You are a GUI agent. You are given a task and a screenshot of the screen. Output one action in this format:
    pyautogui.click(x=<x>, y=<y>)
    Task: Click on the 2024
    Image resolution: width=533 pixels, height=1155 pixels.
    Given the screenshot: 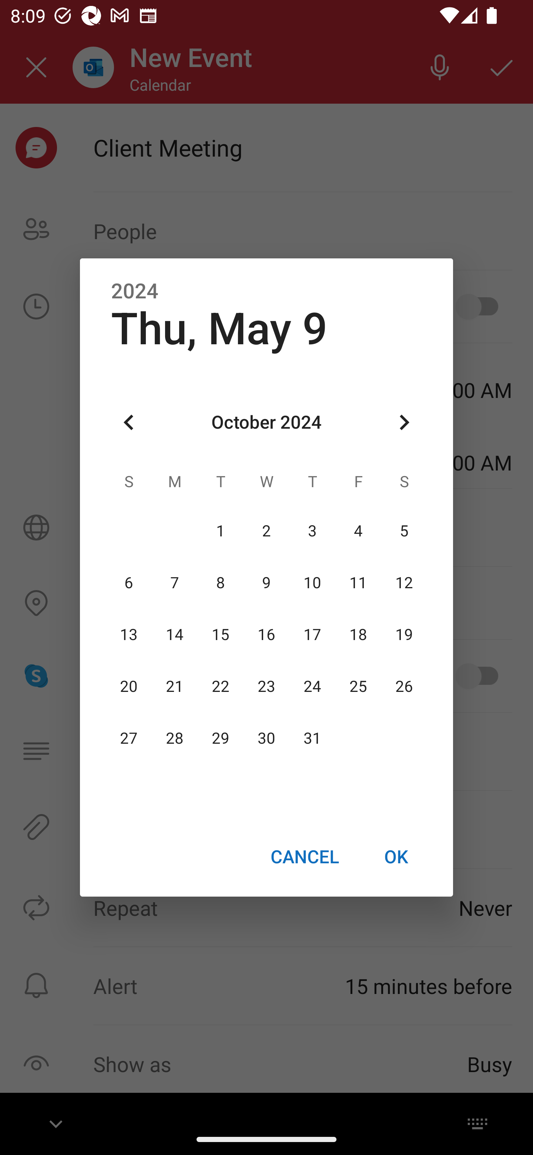 What is the action you would take?
    pyautogui.click(x=135, y=291)
    